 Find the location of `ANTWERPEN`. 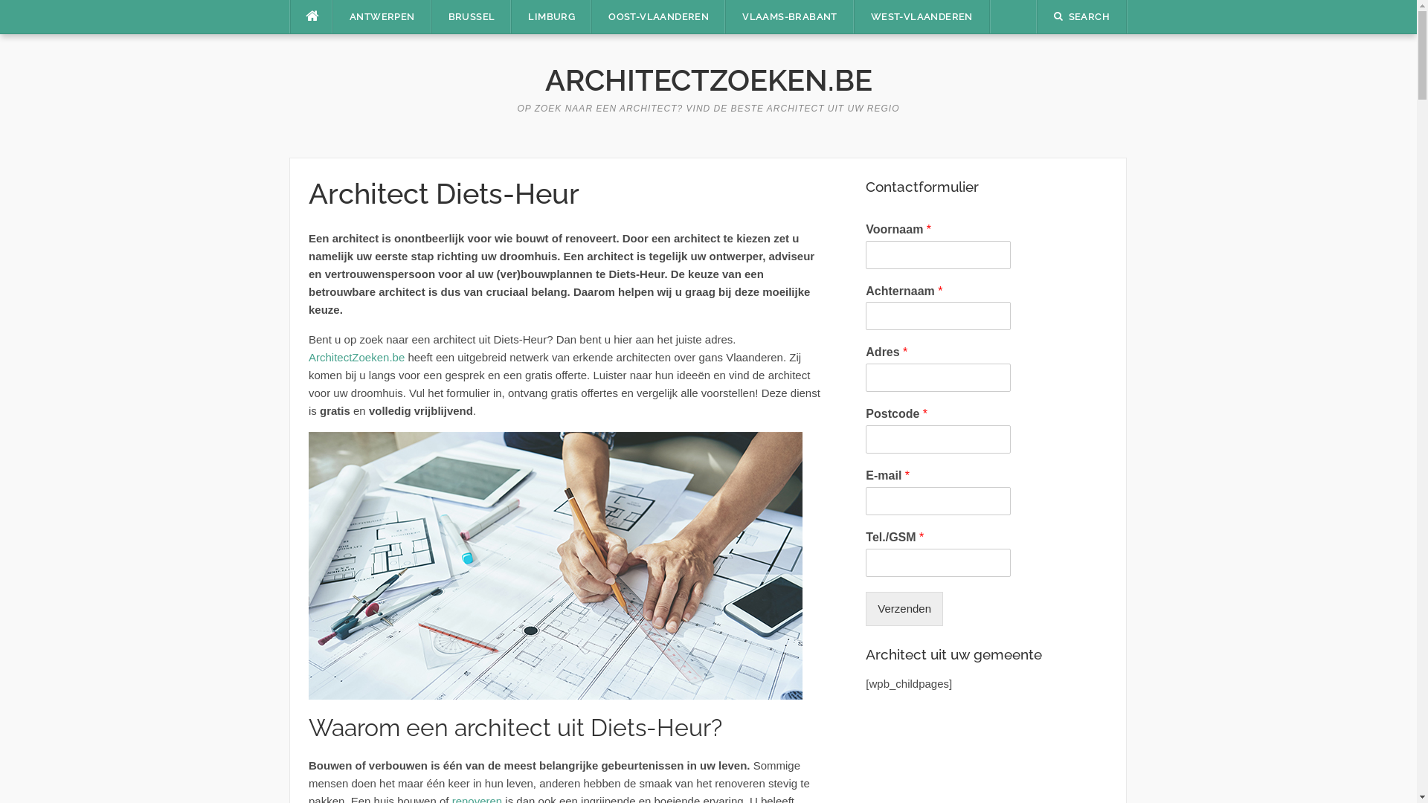

ANTWERPEN is located at coordinates (382, 17).